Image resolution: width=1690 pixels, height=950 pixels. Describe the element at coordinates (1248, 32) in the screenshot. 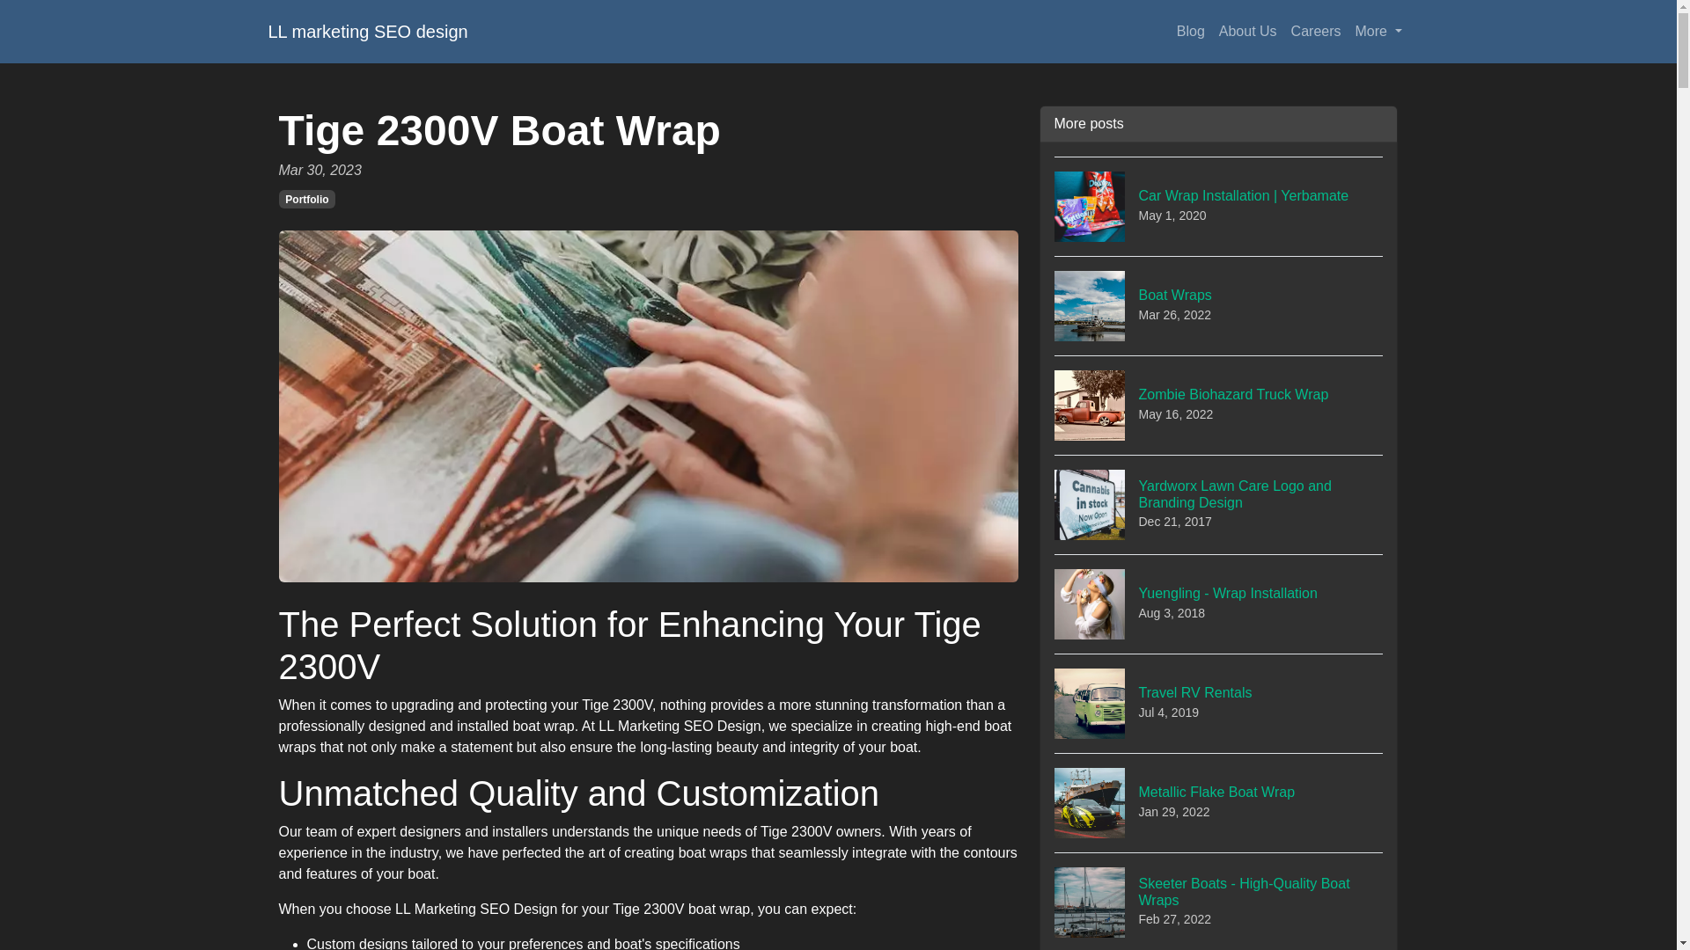

I see `About Us` at that location.